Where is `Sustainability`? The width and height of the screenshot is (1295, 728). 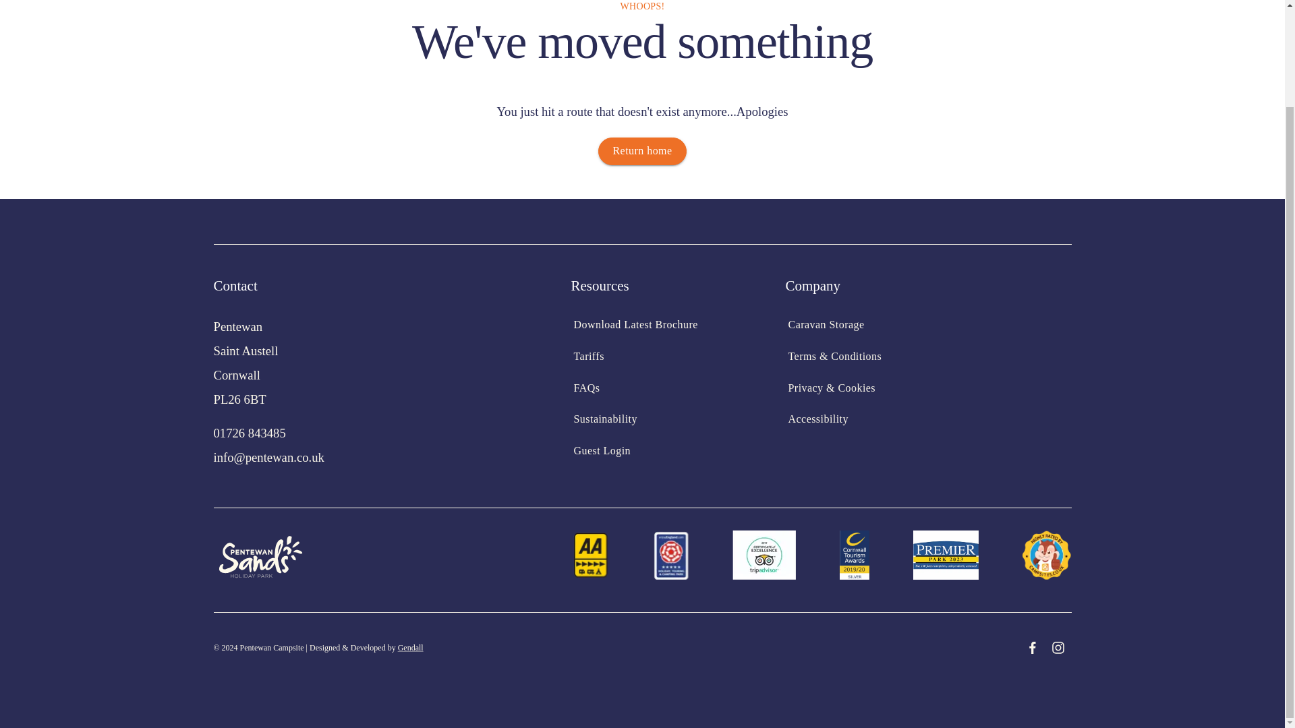 Sustainability is located at coordinates (604, 419).